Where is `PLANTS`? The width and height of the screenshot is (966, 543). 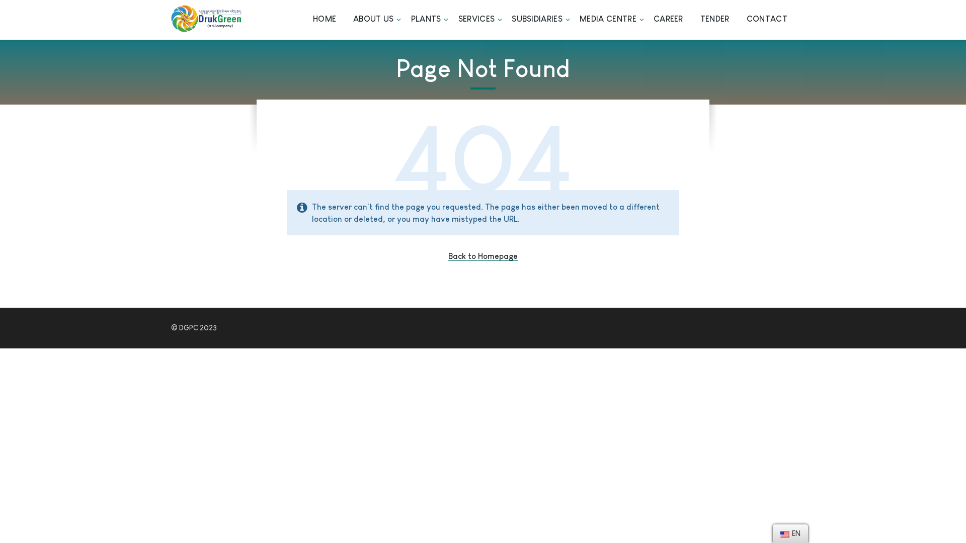 PLANTS is located at coordinates (426, 20).